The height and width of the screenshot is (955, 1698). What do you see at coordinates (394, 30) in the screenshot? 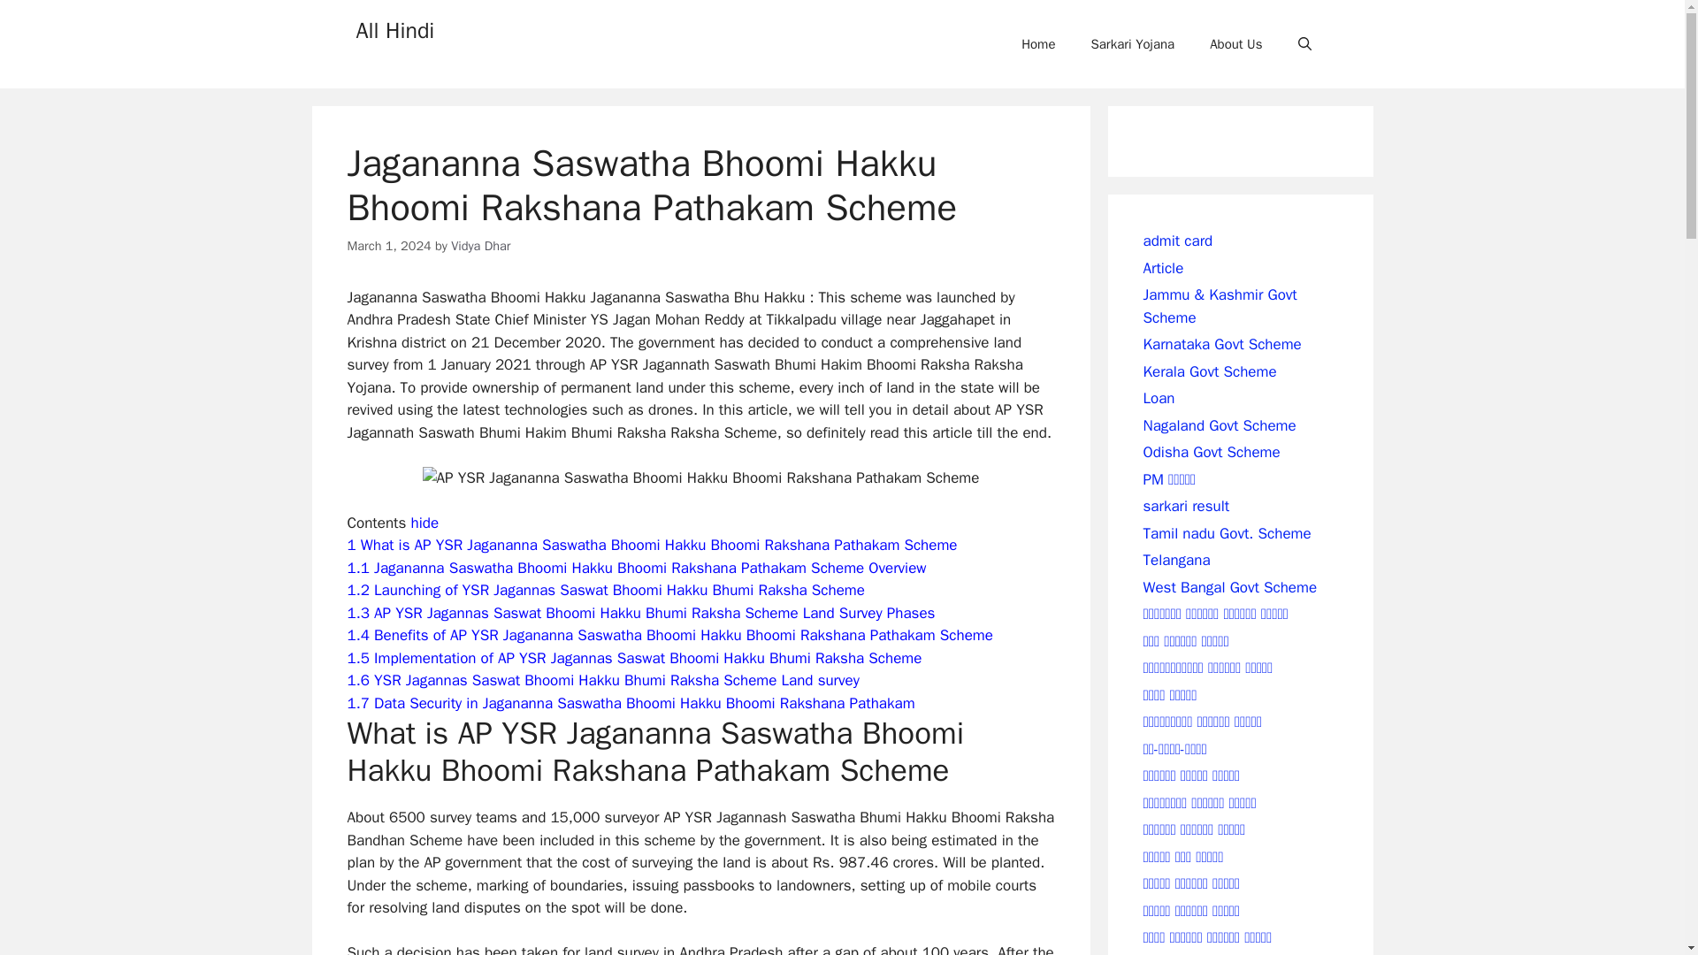
I see `All Hindi` at bounding box center [394, 30].